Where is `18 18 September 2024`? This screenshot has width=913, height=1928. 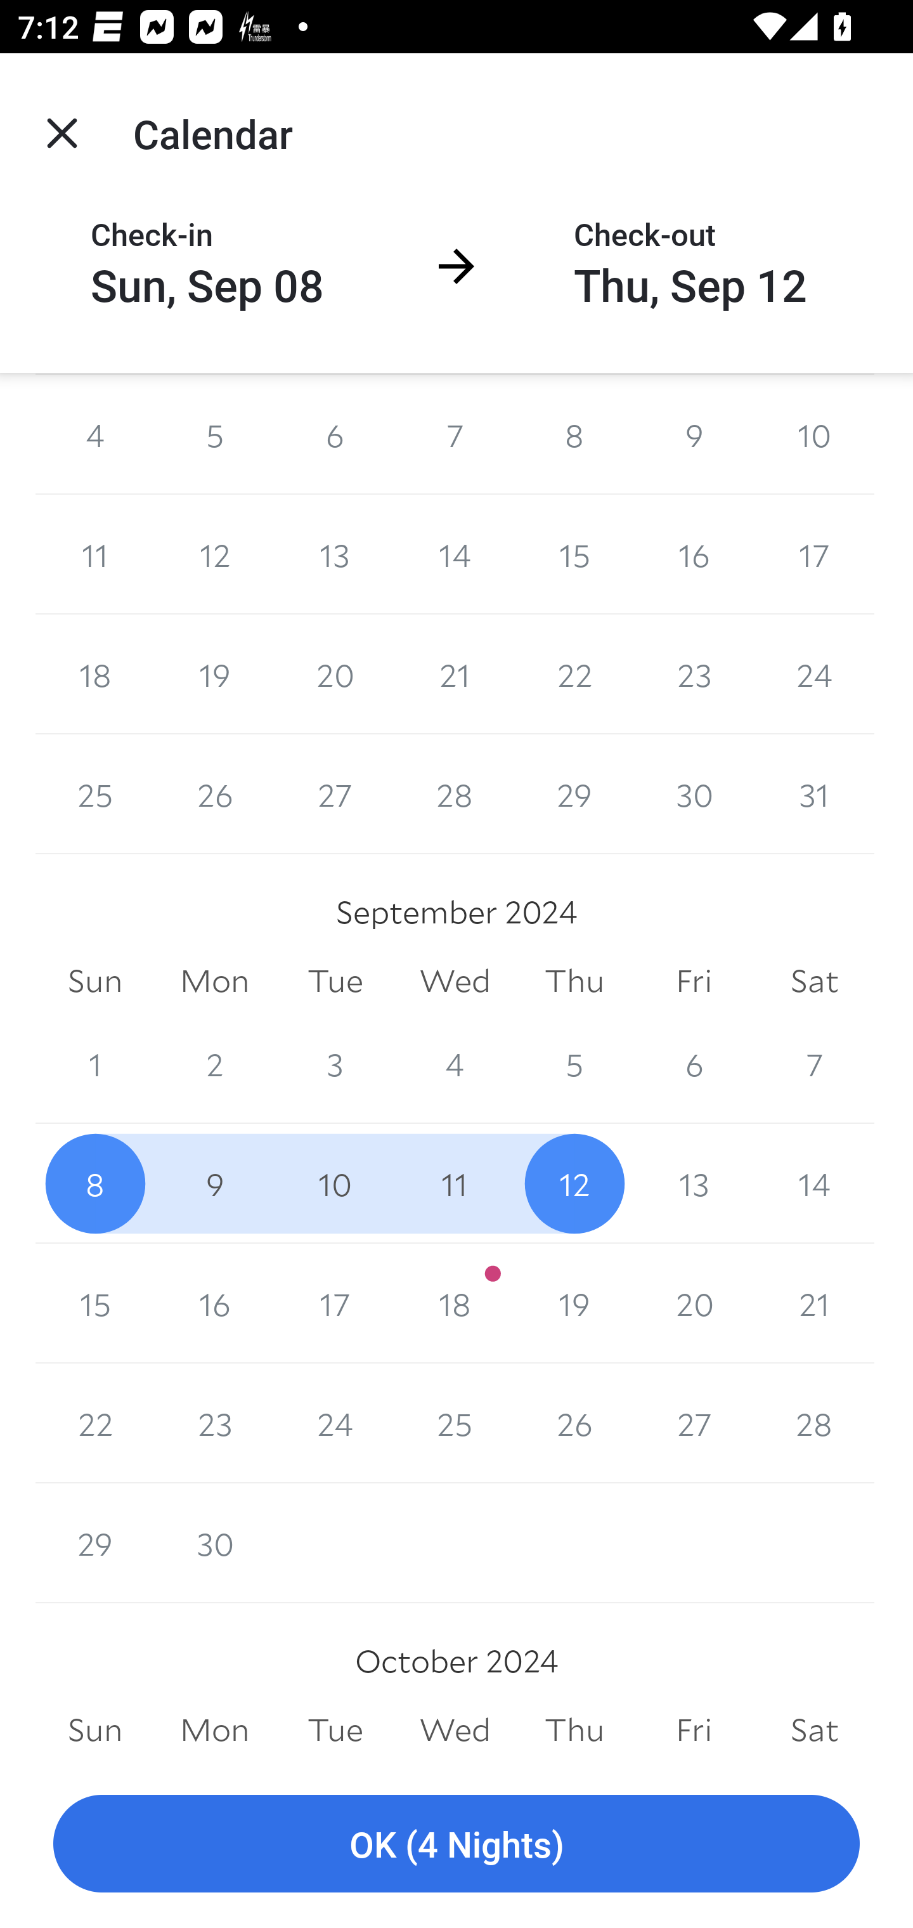 18 18 September 2024 is located at coordinates (455, 1303).